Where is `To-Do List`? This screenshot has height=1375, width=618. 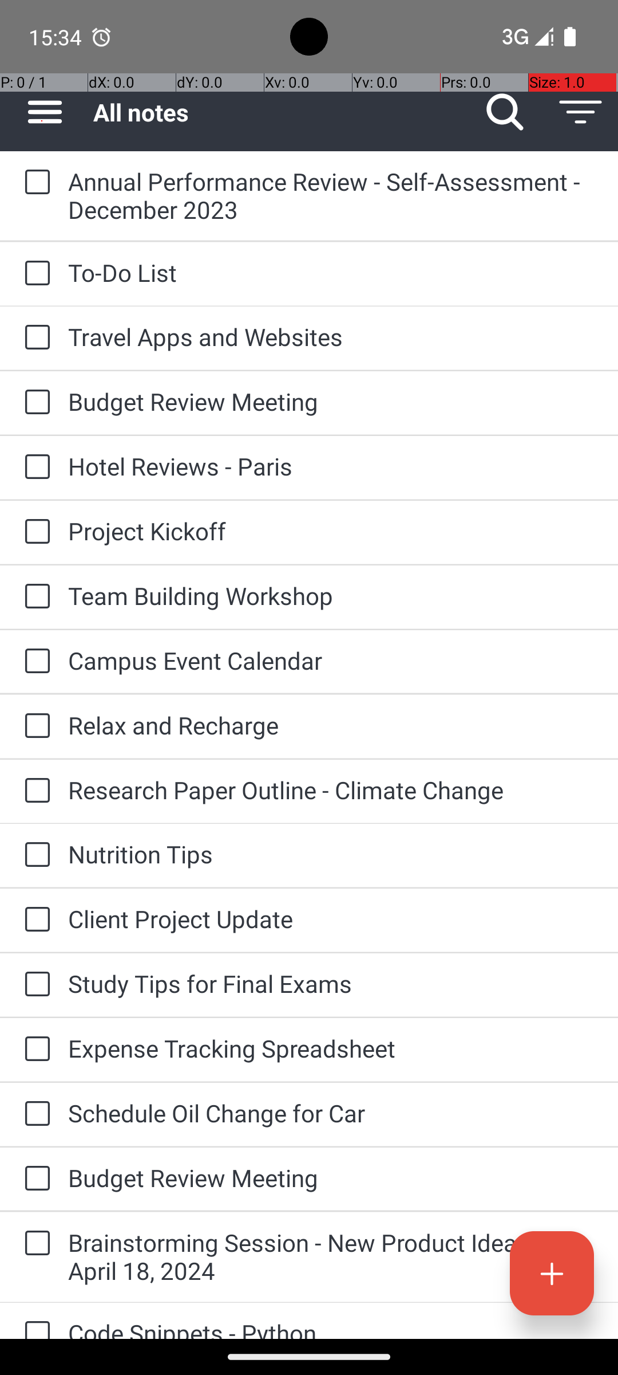 To-Do List is located at coordinates (332, 273).